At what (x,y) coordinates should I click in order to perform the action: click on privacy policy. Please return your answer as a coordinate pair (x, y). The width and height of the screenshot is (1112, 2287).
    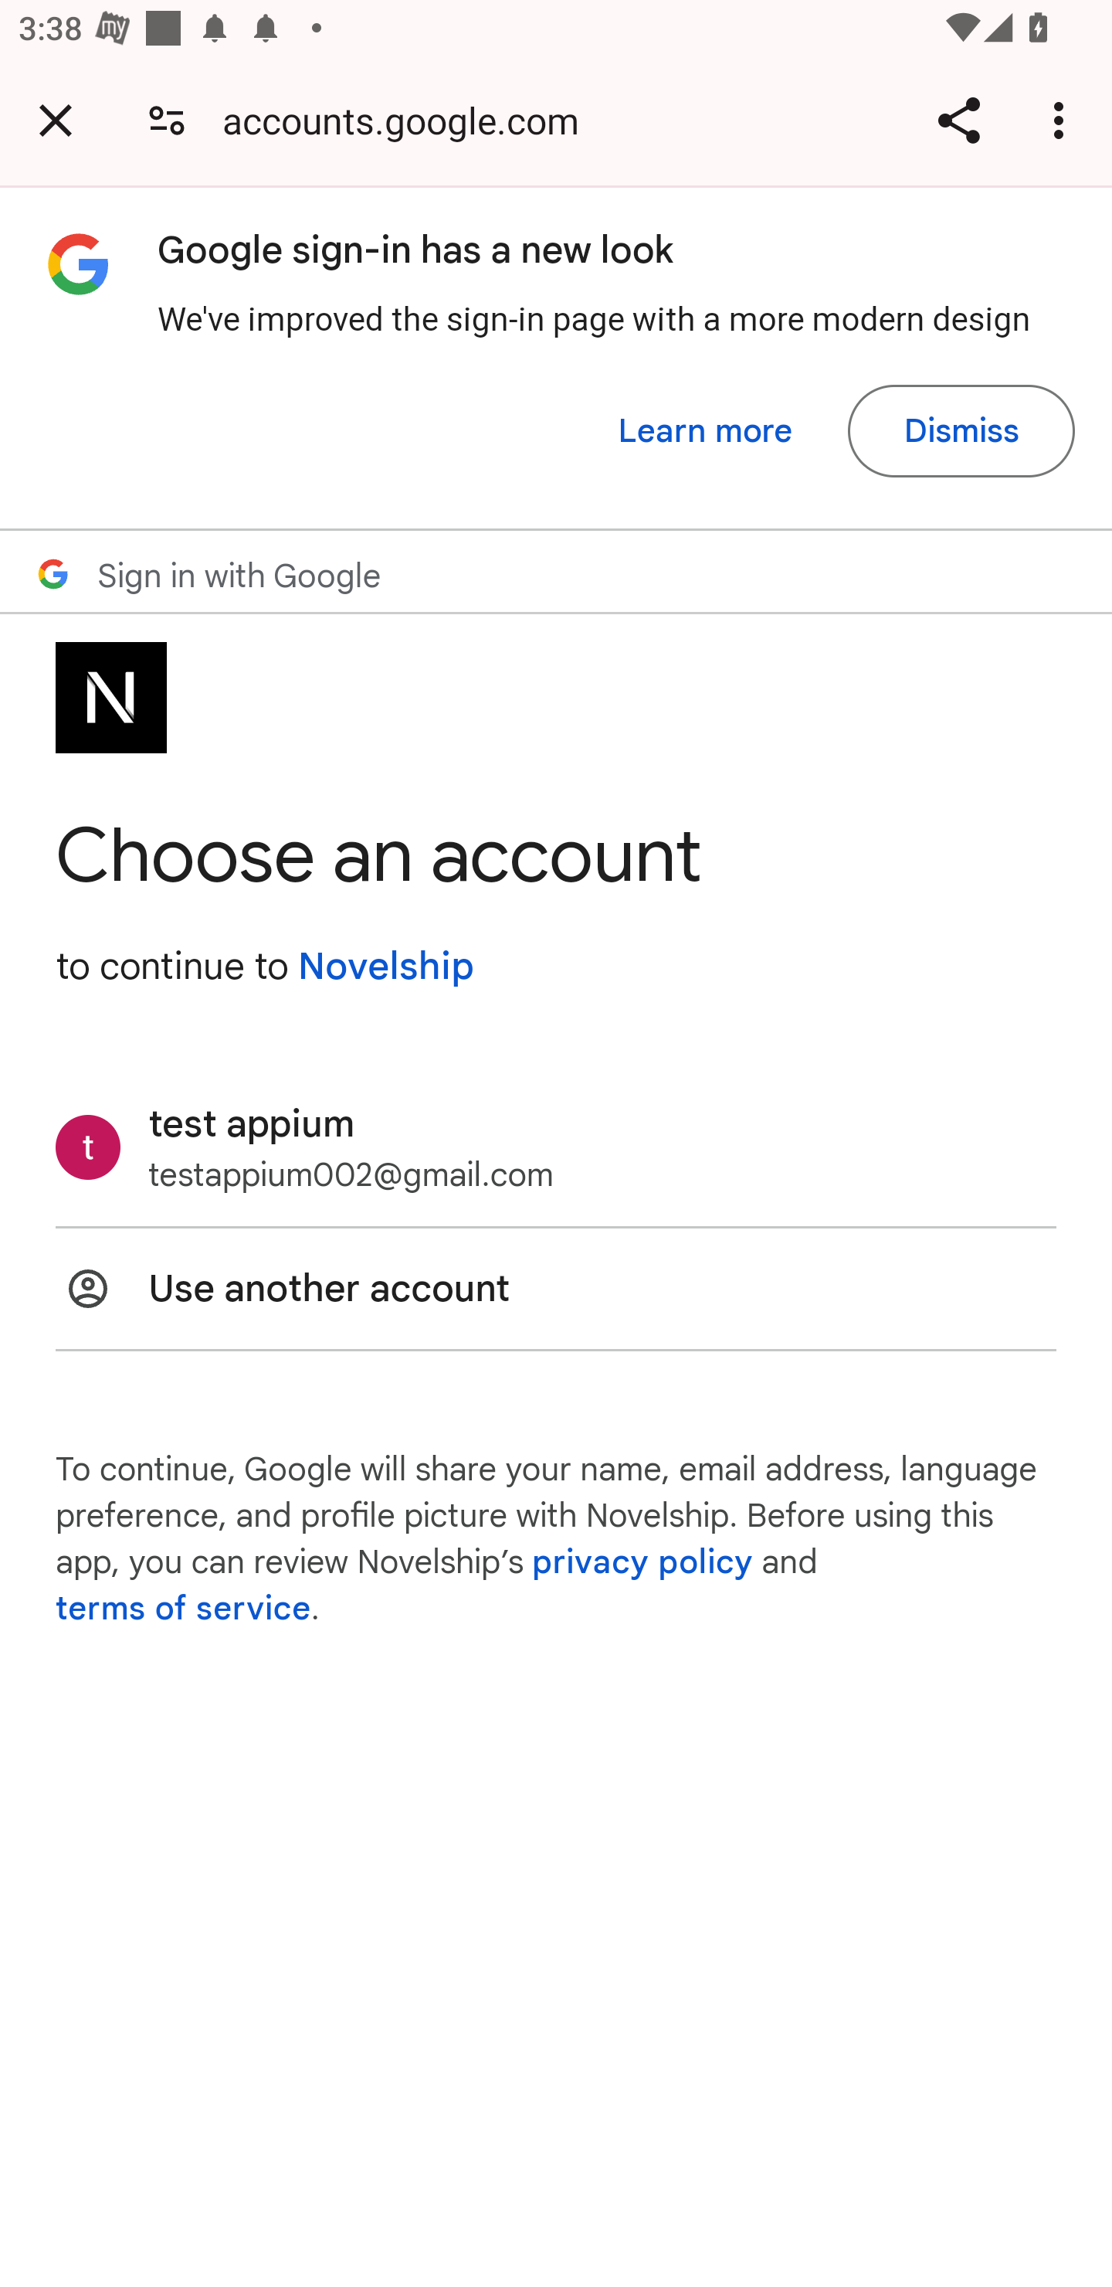
    Looking at the image, I should click on (642, 1562).